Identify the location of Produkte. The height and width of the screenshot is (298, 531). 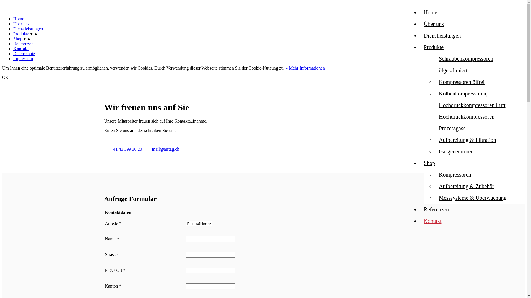
(434, 47).